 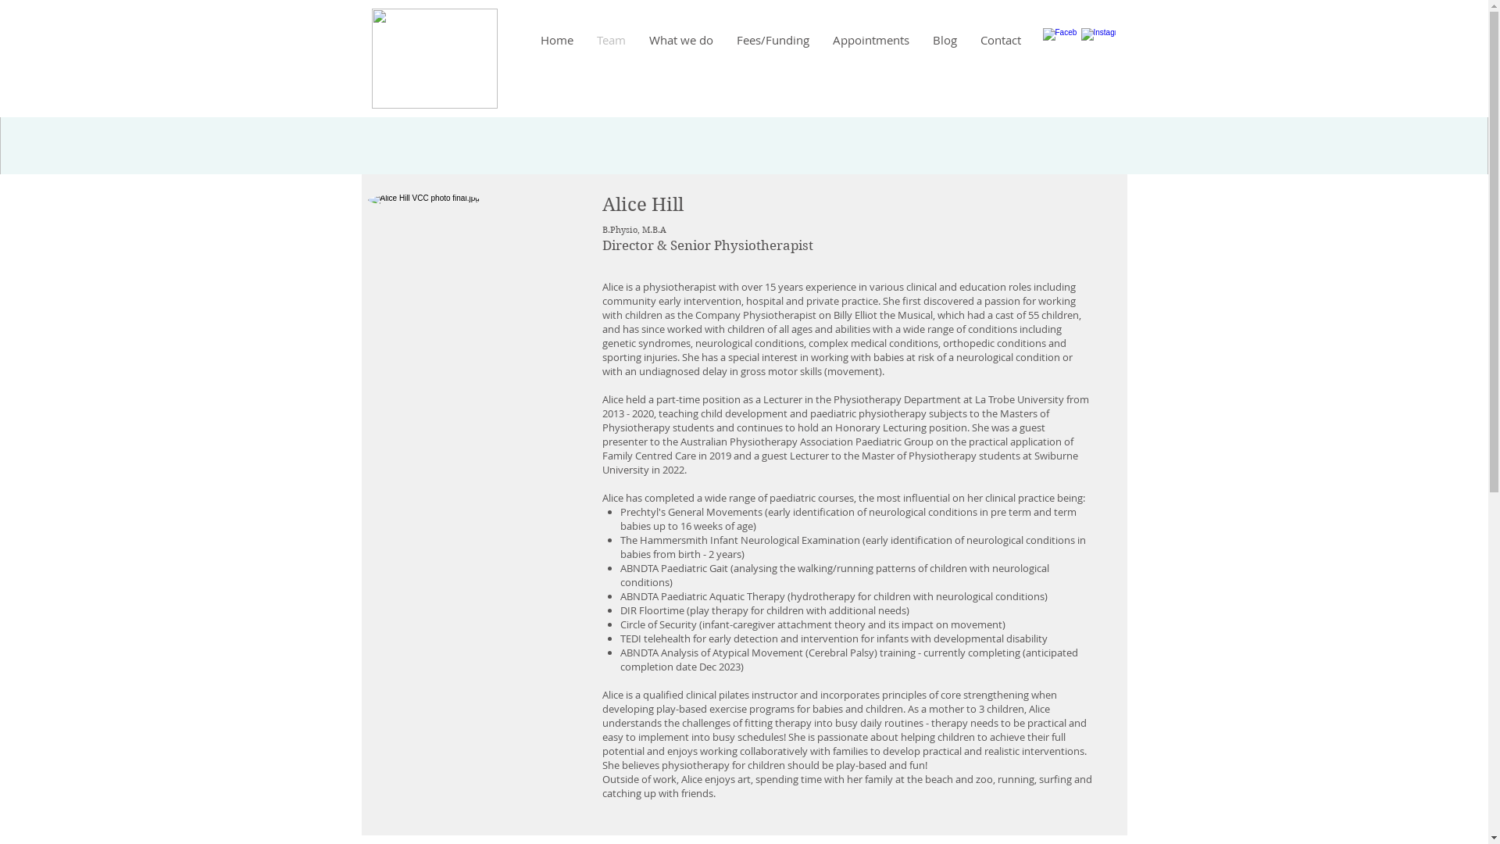 I want to click on Home, so click(x=556, y=40).